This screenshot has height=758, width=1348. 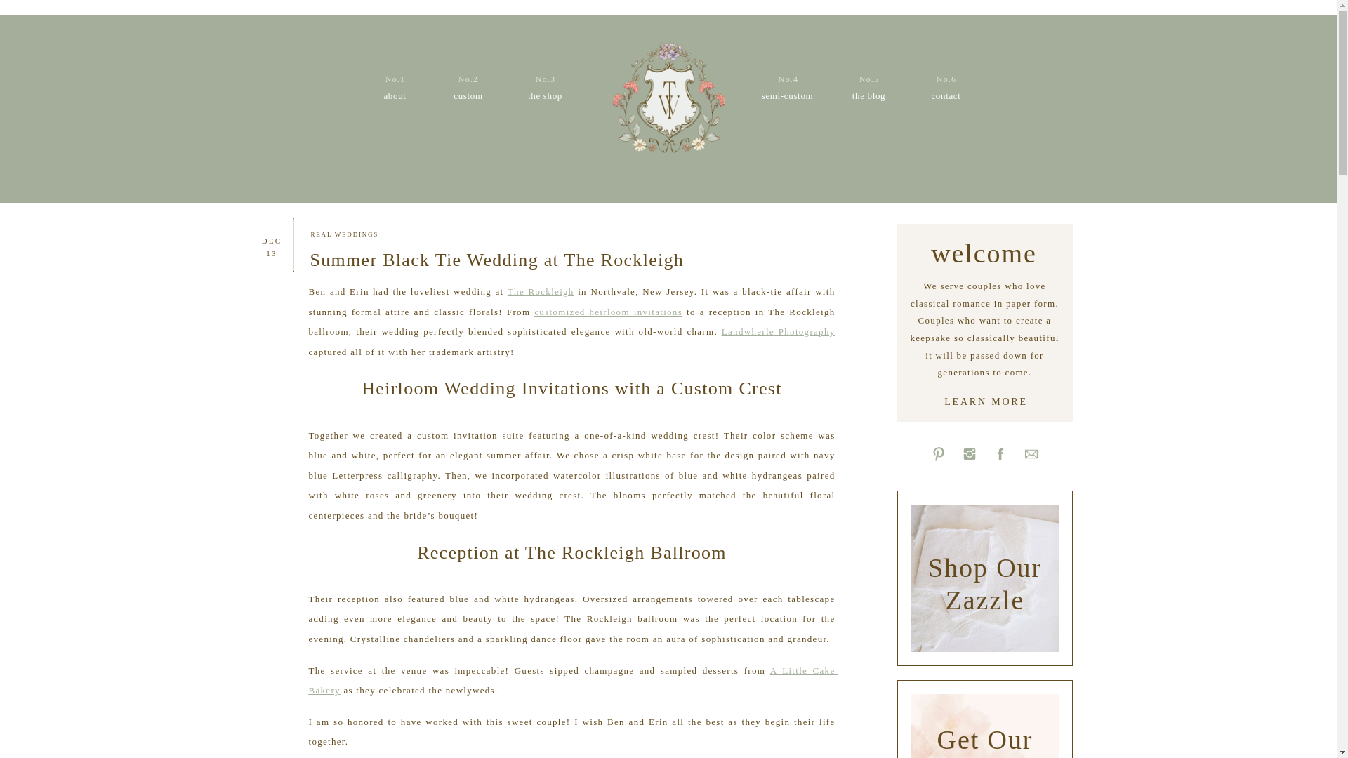 I want to click on No.6, so click(x=946, y=79).